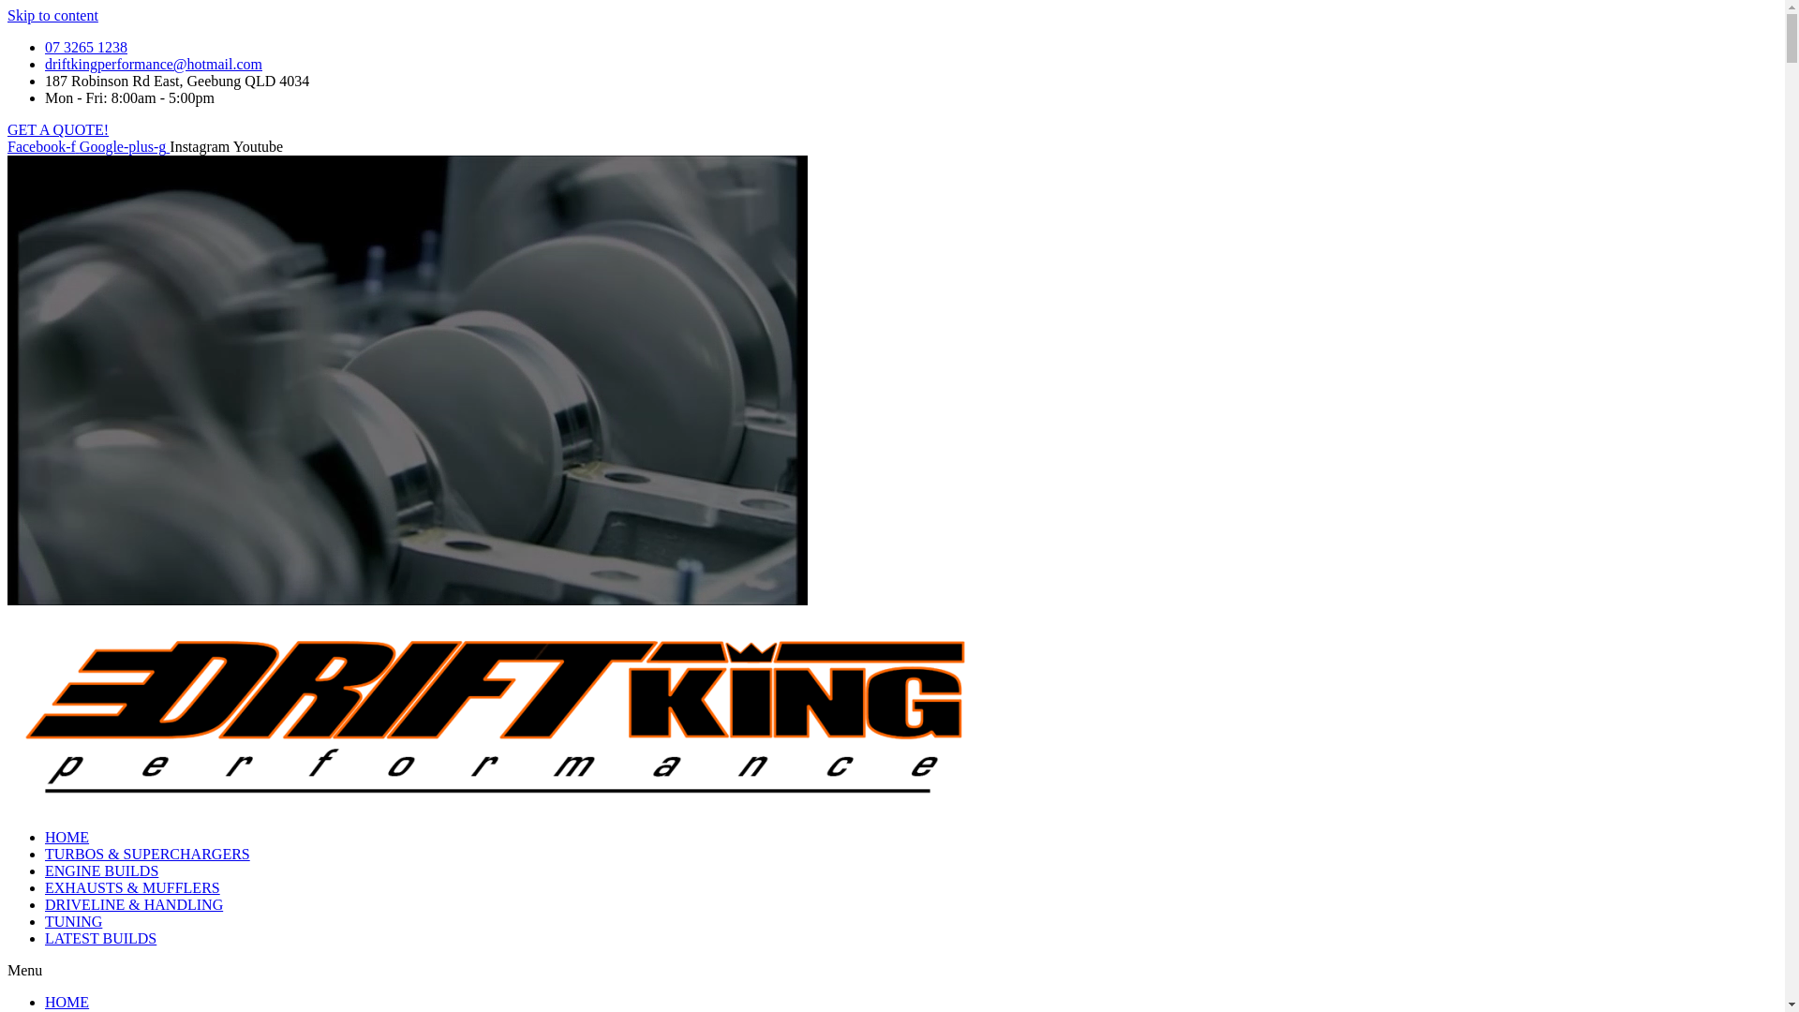 Image resolution: width=1799 pixels, height=1012 pixels. Describe the element at coordinates (73, 922) in the screenshot. I see `TUNING` at that location.